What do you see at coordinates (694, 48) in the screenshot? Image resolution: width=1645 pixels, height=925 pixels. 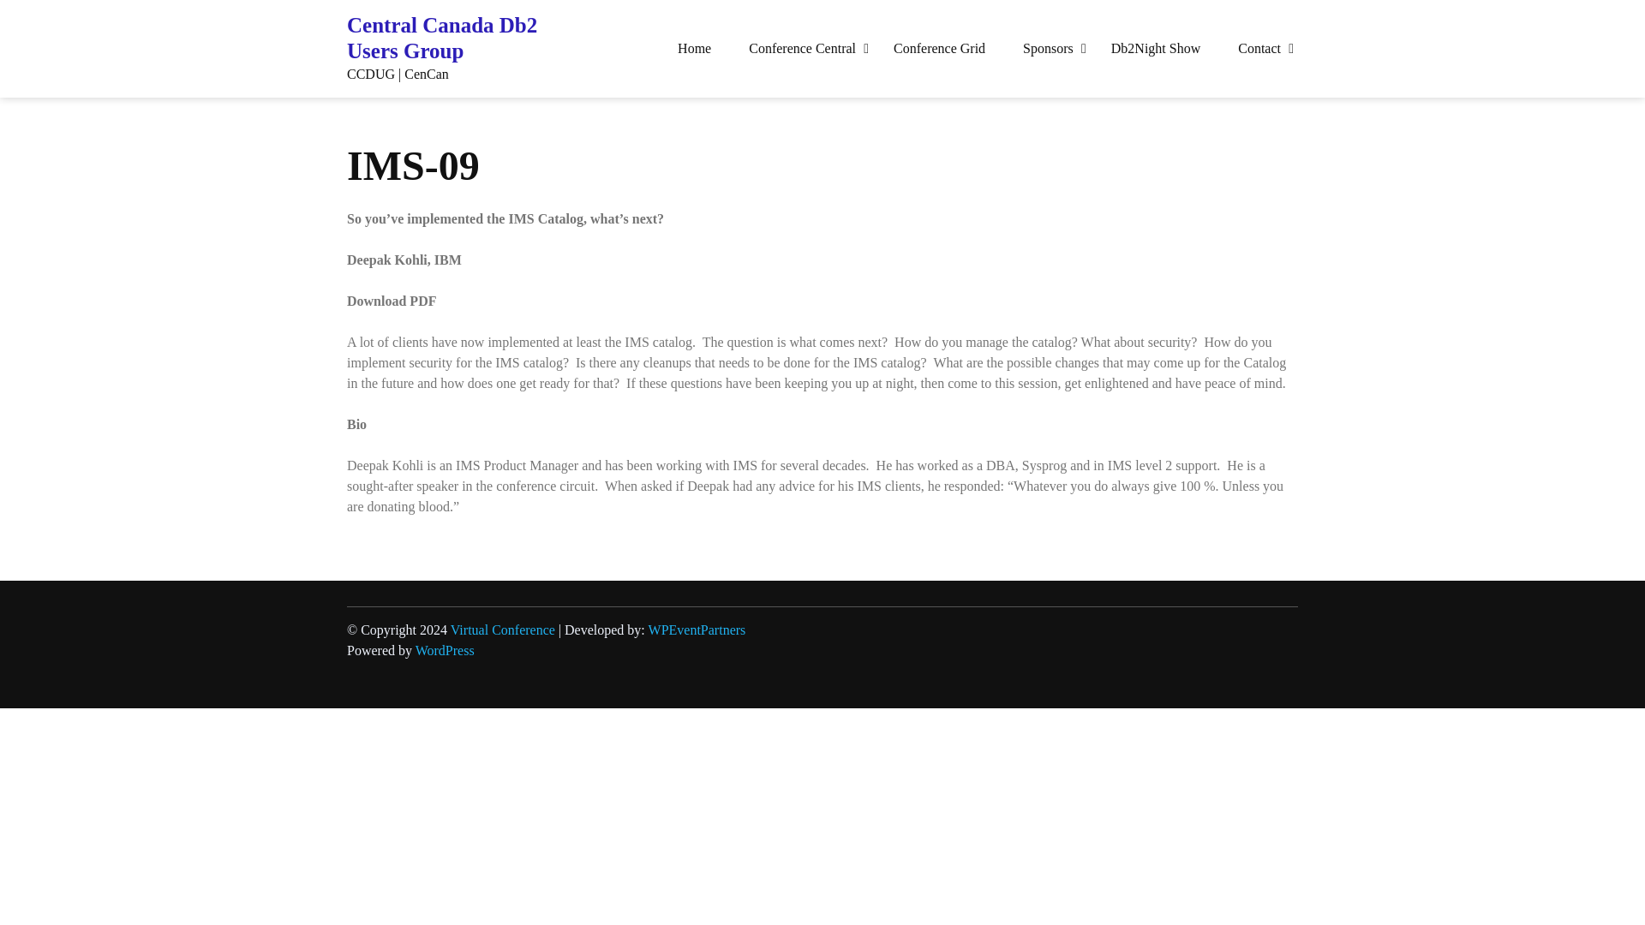 I see `Home` at bounding box center [694, 48].